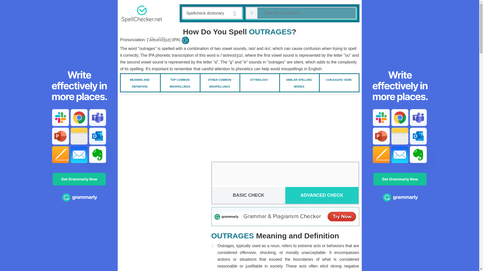 This screenshot has height=271, width=483. What do you see at coordinates (220, 83) in the screenshot?
I see `OTHER COMMON MISSPELLINGS` at bounding box center [220, 83].